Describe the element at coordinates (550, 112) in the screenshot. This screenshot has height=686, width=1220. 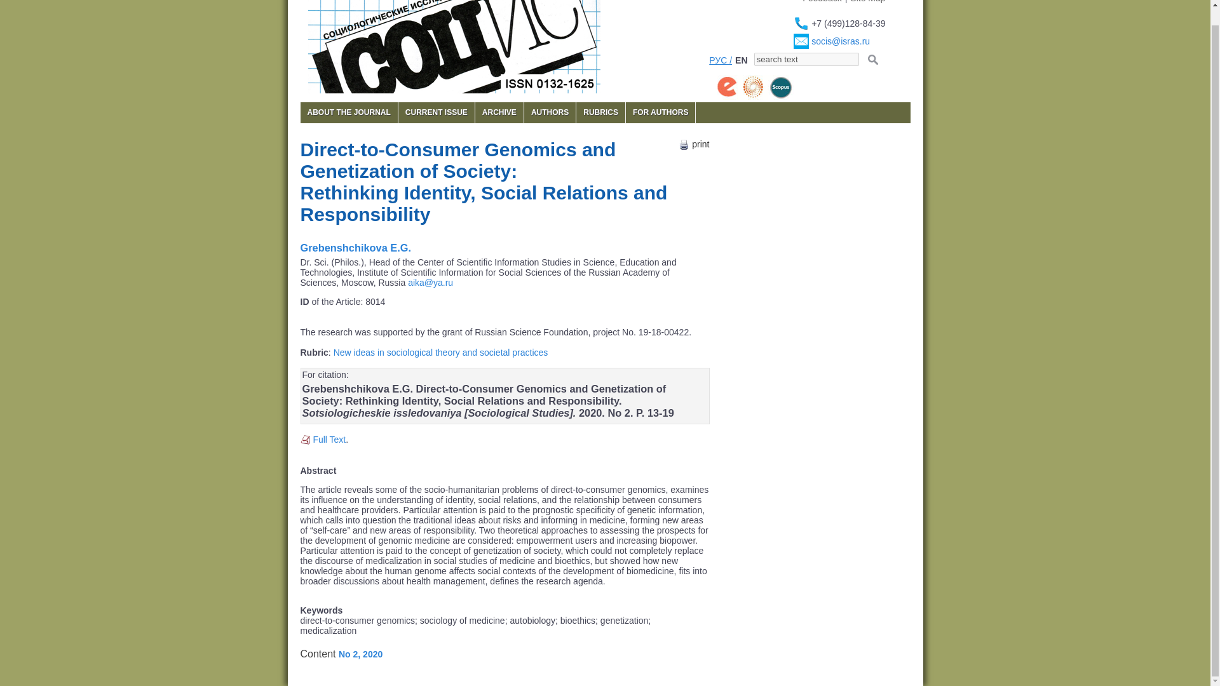
I see `AUTHORS` at that location.